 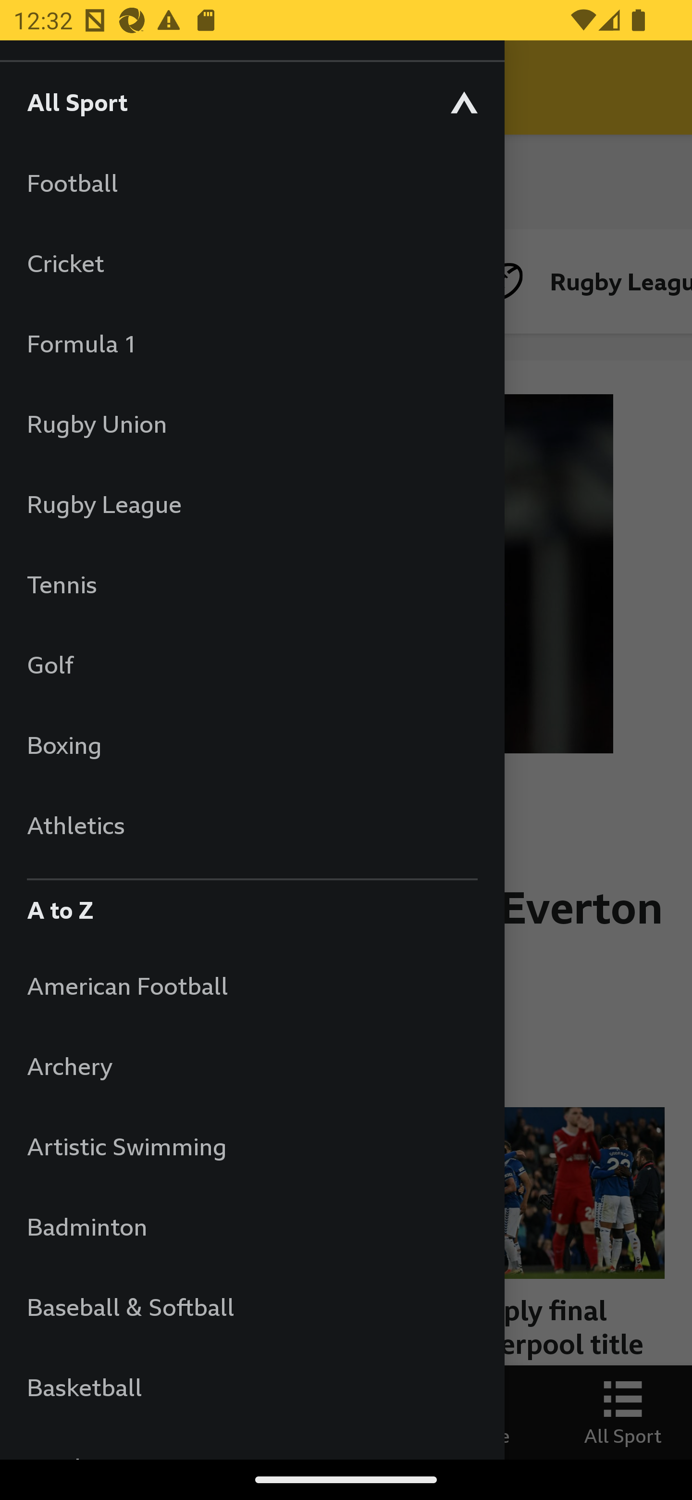 What do you see at coordinates (252, 504) in the screenshot?
I see `Rugby League` at bounding box center [252, 504].